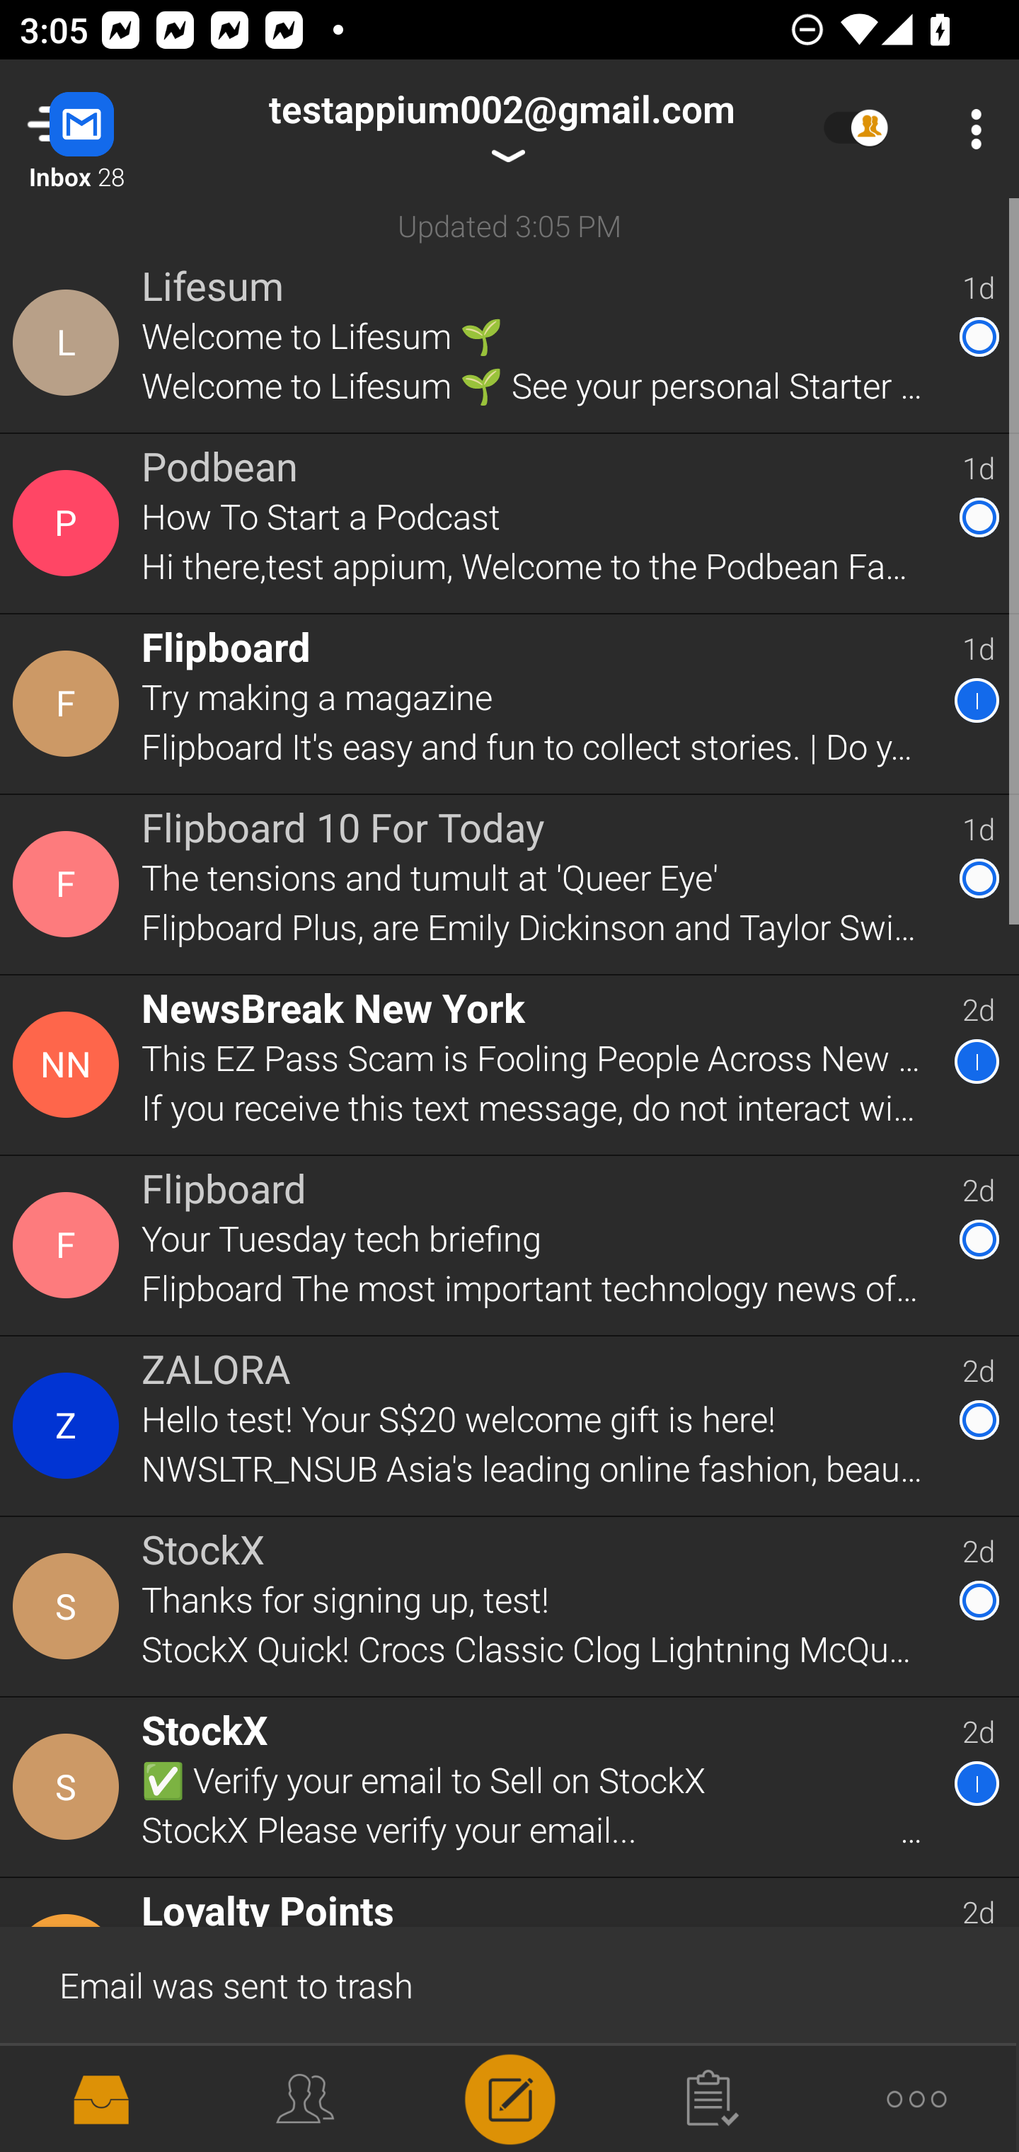 The width and height of the screenshot is (1019, 2152). I want to click on Compose, so click(509, 2097).